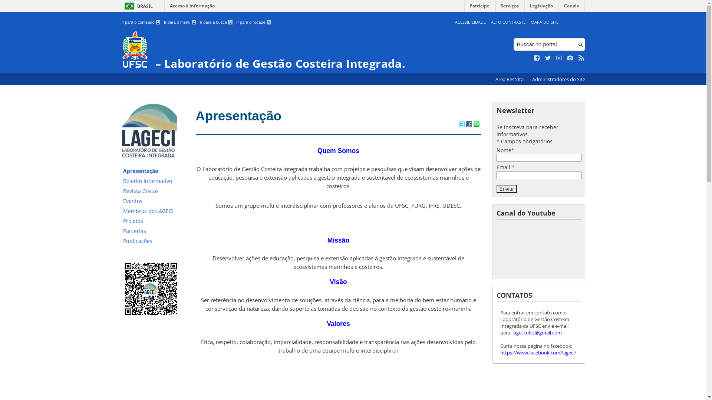  What do you see at coordinates (558, 79) in the screenshot?
I see `Administradores do Site` at bounding box center [558, 79].